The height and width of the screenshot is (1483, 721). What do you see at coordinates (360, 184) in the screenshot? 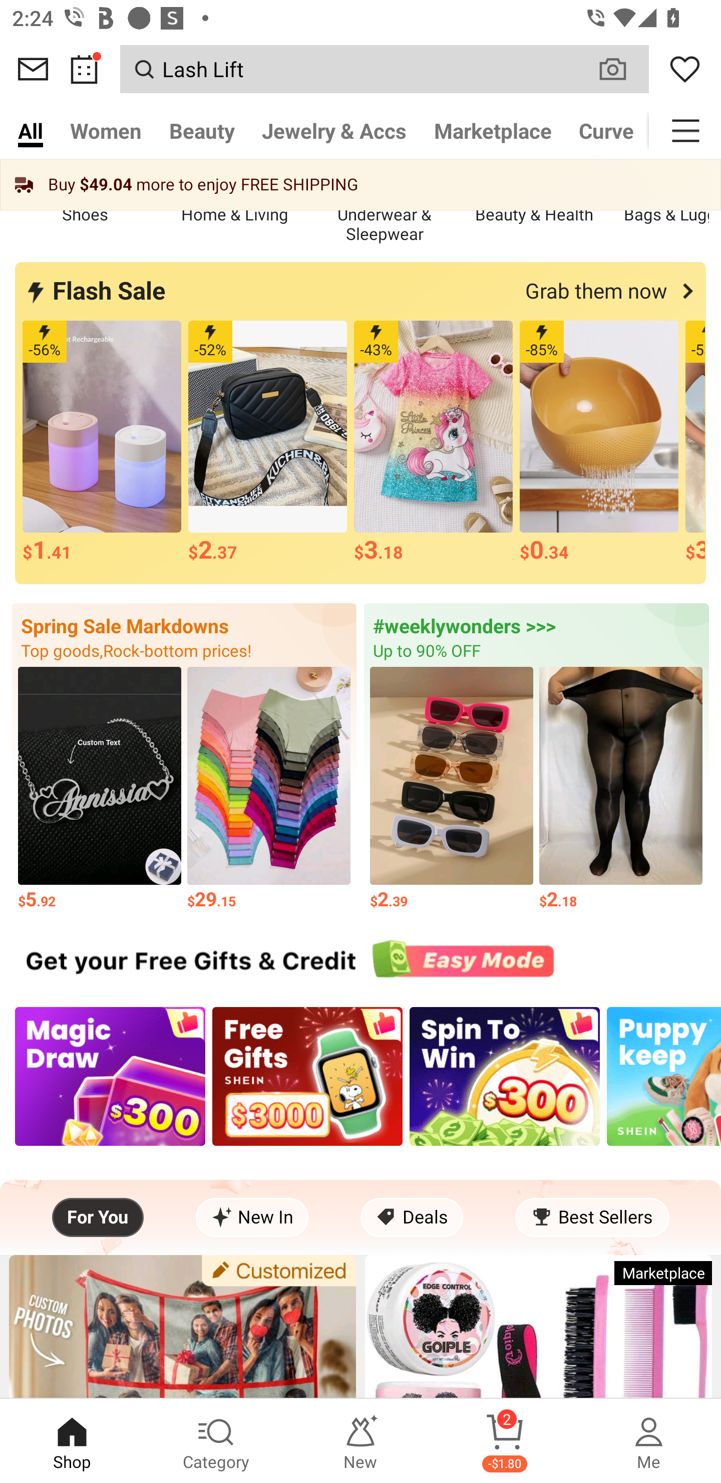
I see `Buy $49.04 more to enjoy FREE SHIPPING` at bounding box center [360, 184].